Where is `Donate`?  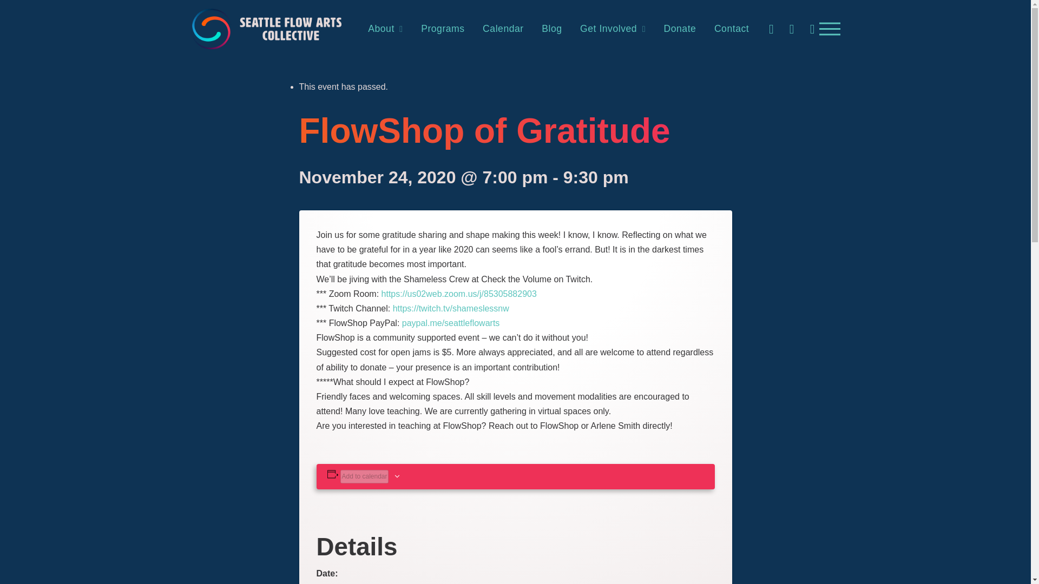
Donate is located at coordinates (679, 29).